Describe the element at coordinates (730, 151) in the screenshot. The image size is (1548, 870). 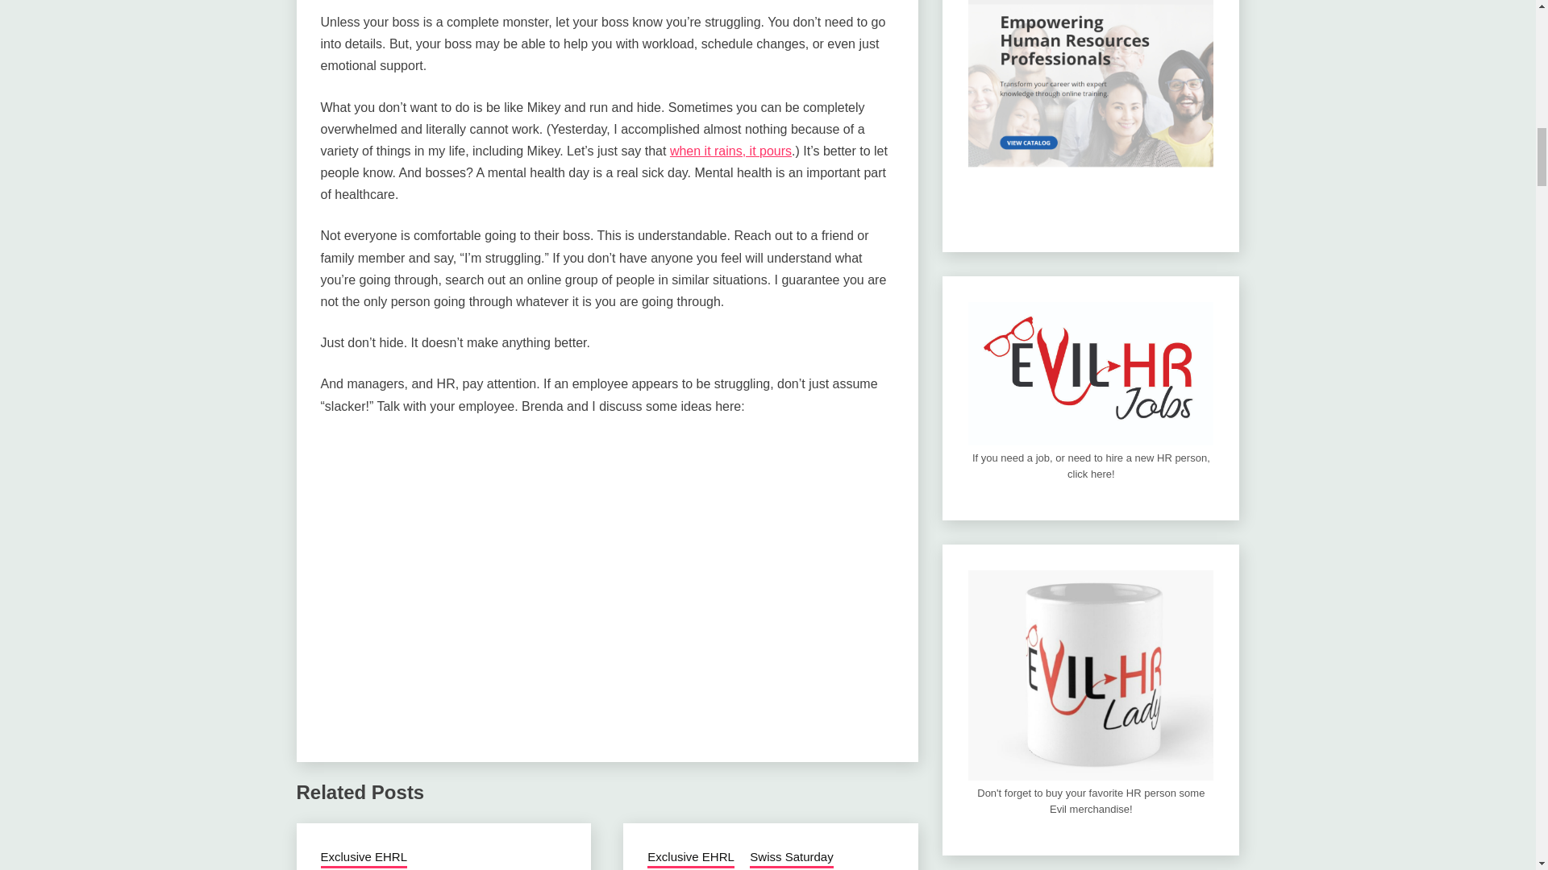
I see `when it rains, it pours` at that location.